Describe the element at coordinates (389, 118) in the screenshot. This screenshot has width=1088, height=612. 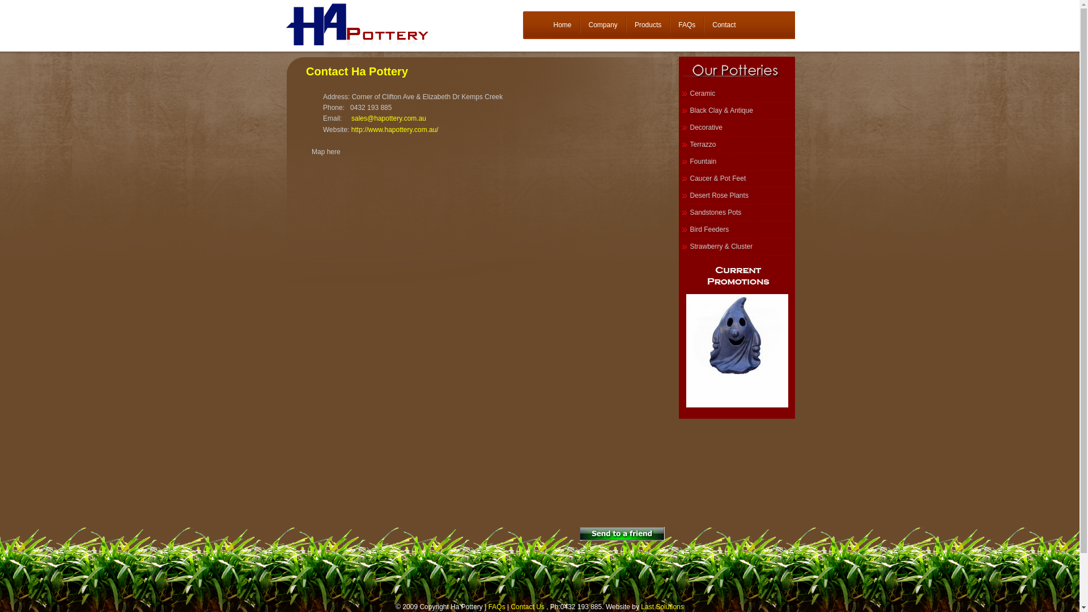
I see `sales@hapottery.com.au` at that location.